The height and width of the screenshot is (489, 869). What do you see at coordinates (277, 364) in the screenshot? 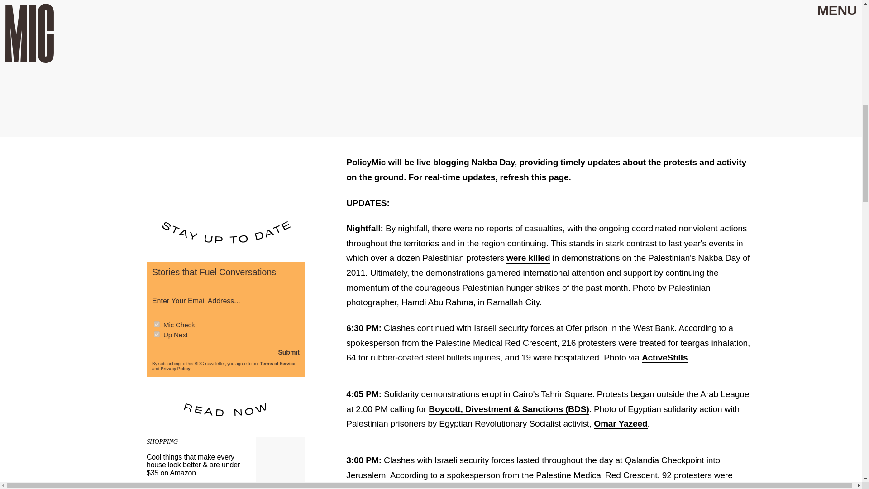
I see `Terms of Service` at bounding box center [277, 364].